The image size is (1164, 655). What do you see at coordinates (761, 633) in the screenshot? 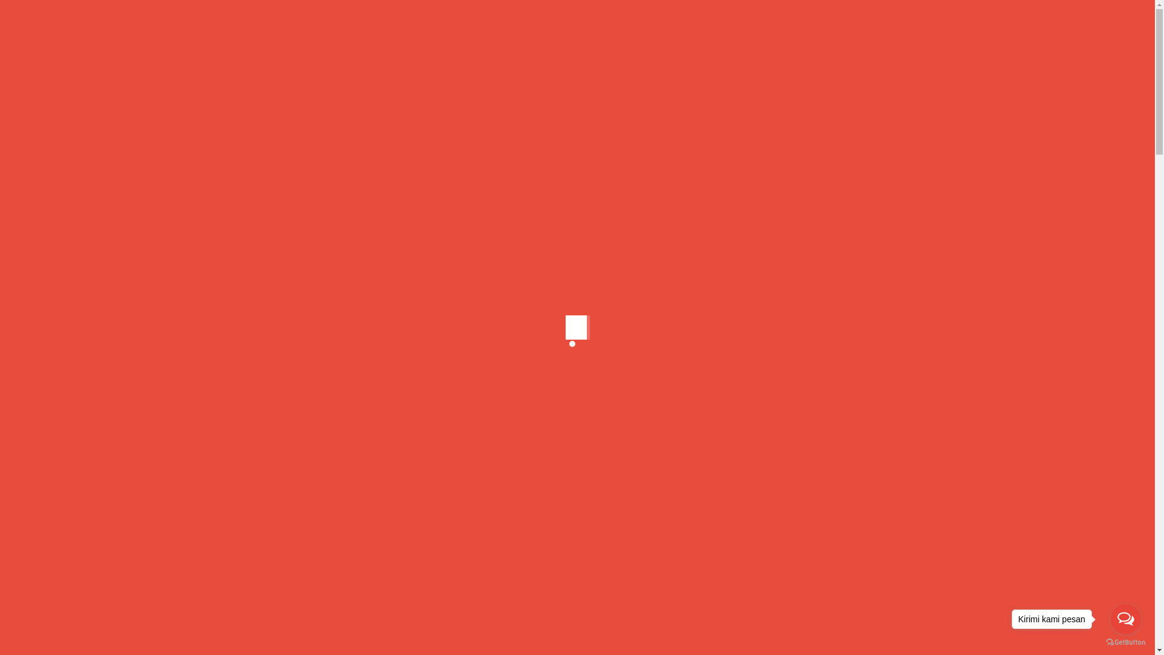
I see `Gorden` at bounding box center [761, 633].